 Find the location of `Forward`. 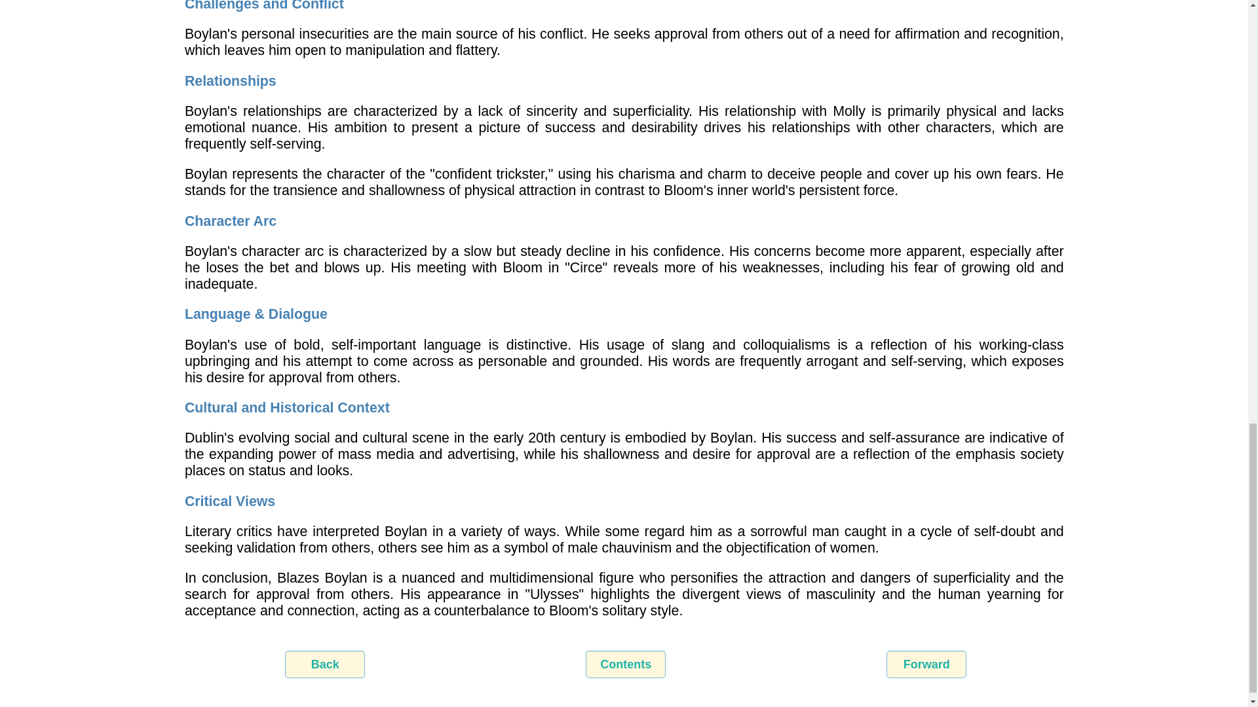

Forward is located at coordinates (926, 664).